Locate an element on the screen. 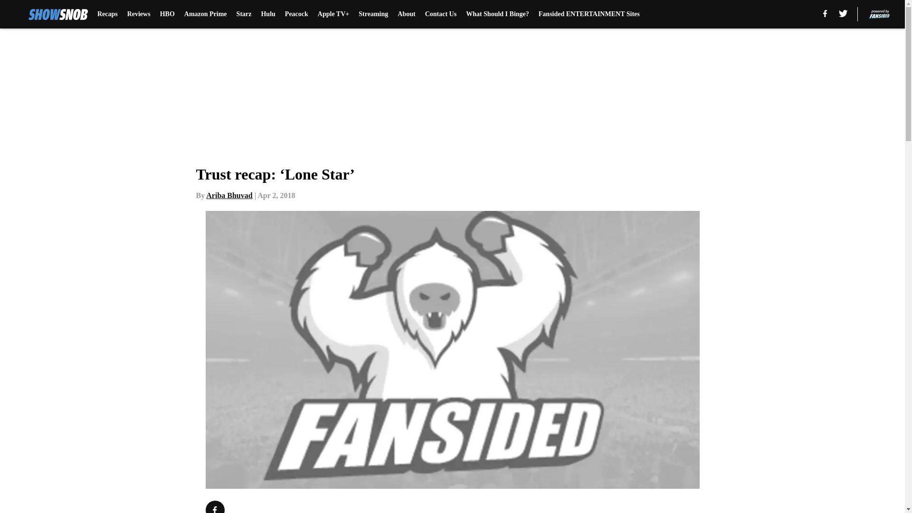 Image resolution: width=912 pixels, height=513 pixels. Fansided ENTERTAINMENT Sites is located at coordinates (589, 14).